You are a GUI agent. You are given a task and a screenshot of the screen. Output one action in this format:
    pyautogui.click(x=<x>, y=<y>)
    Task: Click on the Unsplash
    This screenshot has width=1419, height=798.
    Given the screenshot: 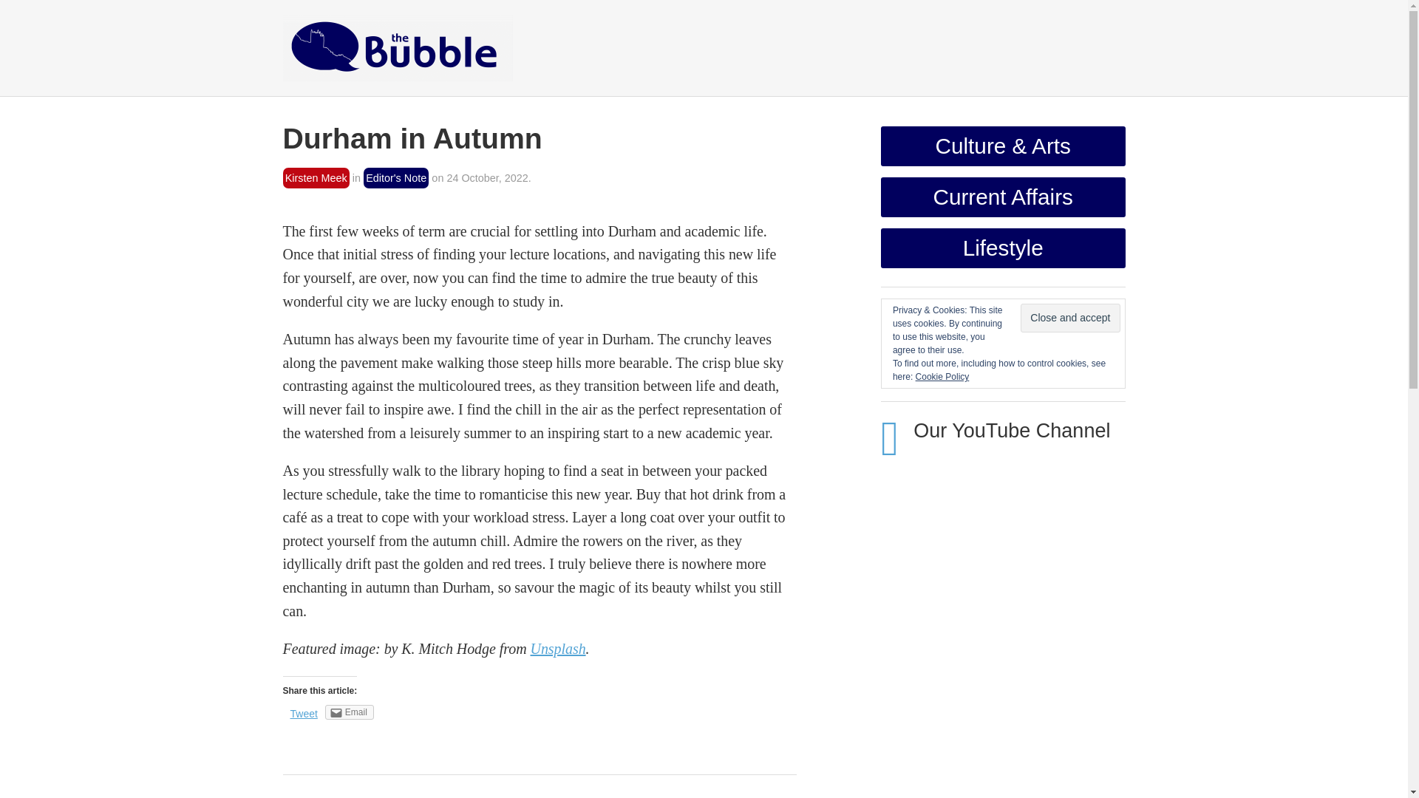 What is the action you would take?
    pyautogui.click(x=558, y=649)
    